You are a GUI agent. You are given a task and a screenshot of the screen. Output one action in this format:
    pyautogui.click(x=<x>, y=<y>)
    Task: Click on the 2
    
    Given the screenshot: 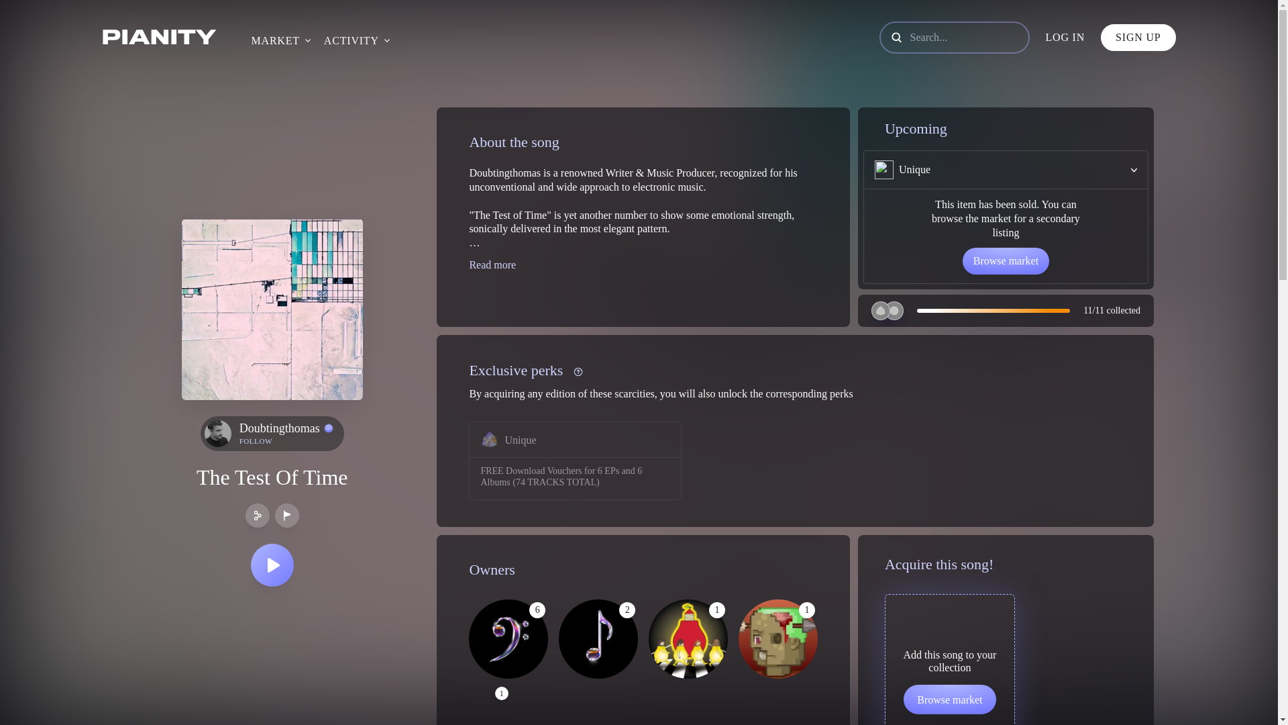 What is the action you would take?
    pyautogui.click(x=598, y=639)
    